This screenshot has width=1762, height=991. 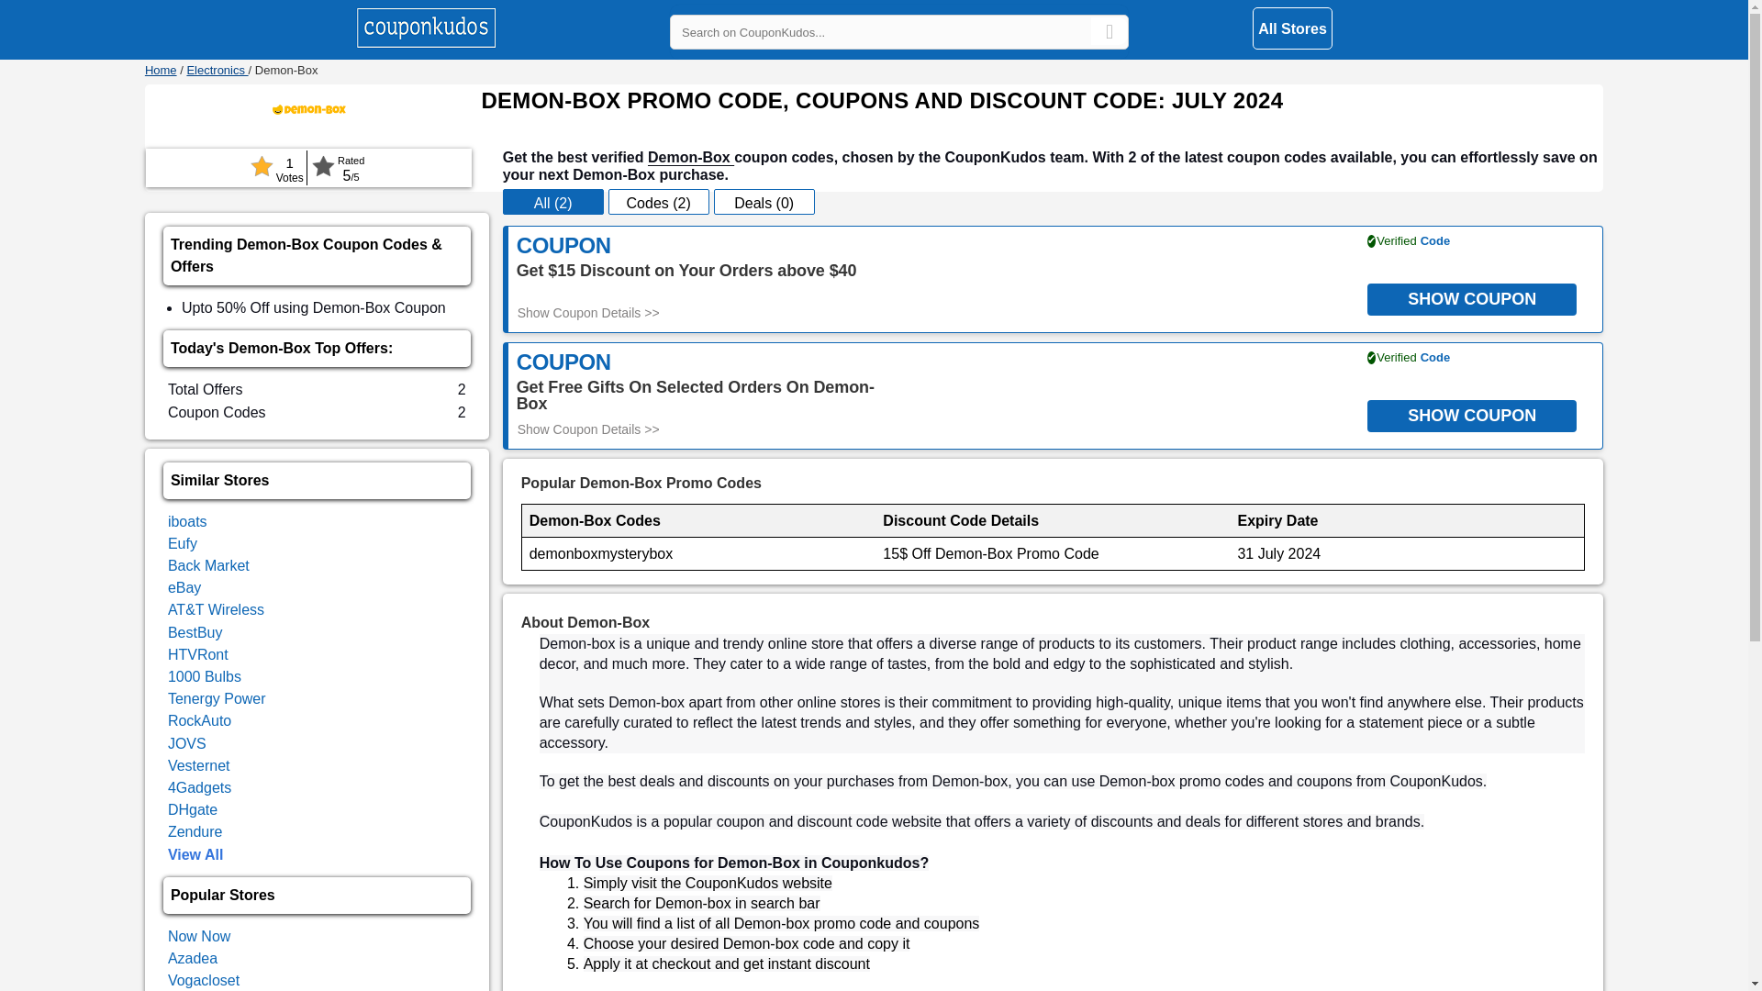 What do you see at coordinates (204, 980) in the screenshot?
I see `Vogacloset` at bounding box center [204, 980].